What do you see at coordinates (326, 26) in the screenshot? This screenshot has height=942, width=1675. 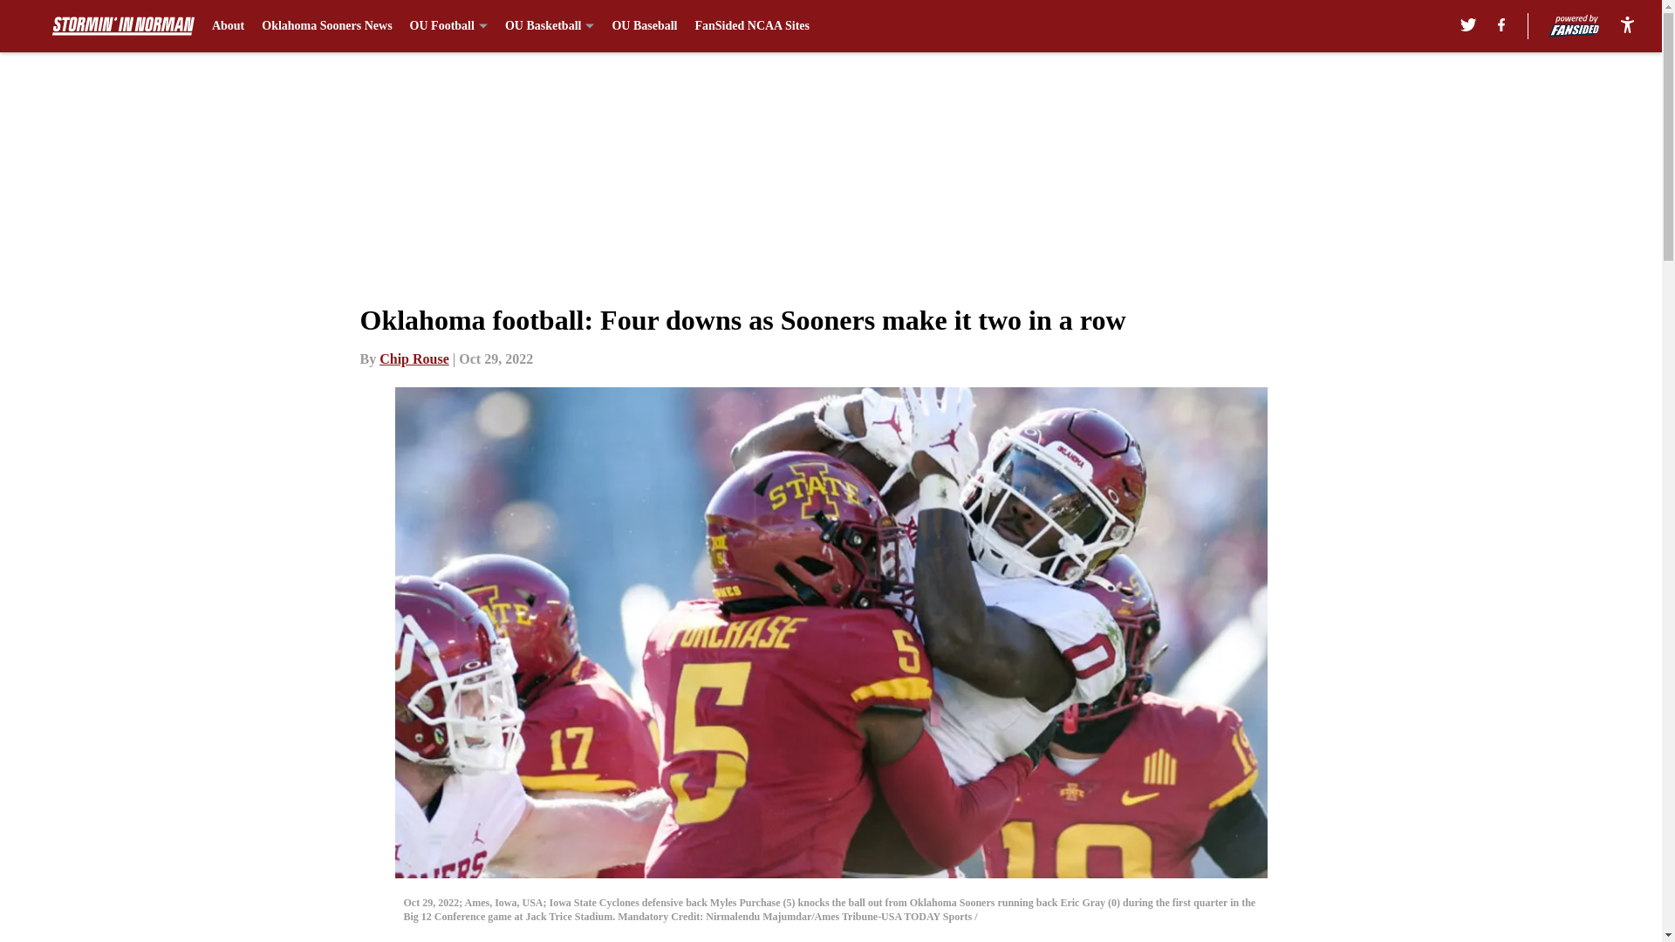 I see `Oklahoma Sooners News` at bounding box center [326, 26].